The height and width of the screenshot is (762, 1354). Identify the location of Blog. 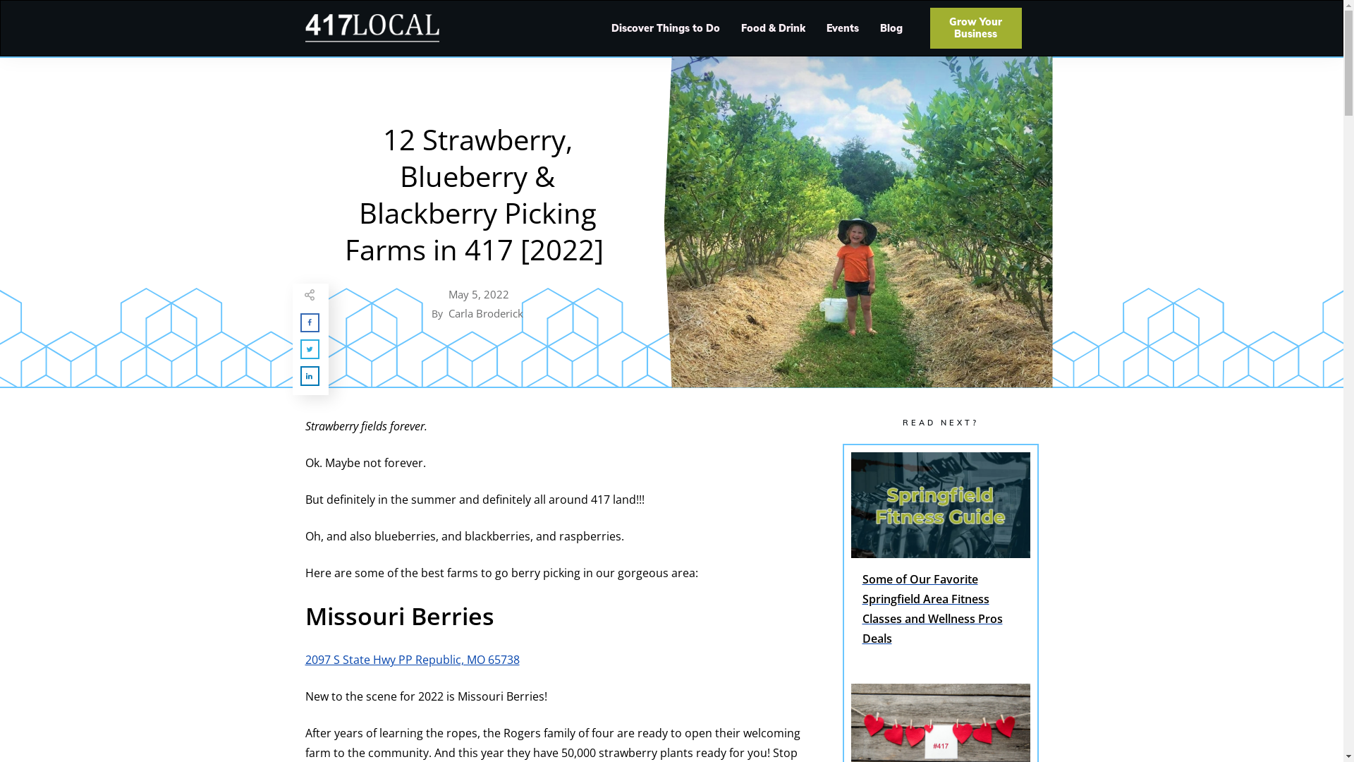
(891, 28).